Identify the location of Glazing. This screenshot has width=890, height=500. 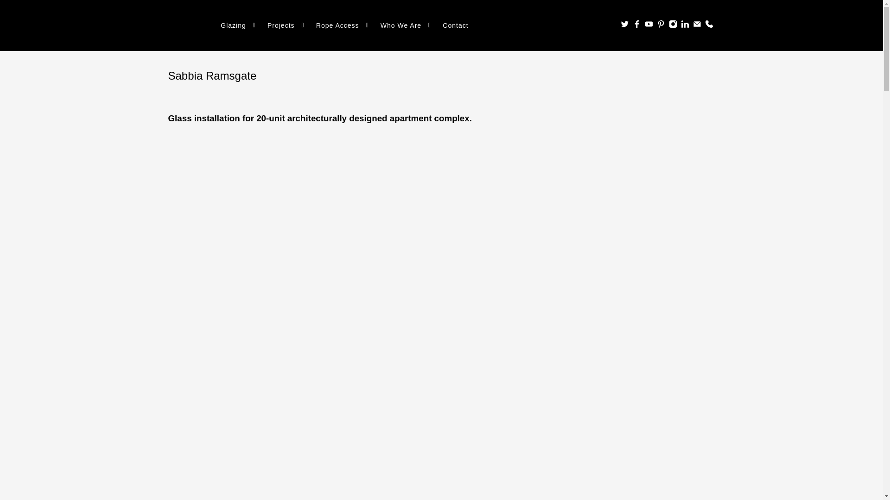
(239, 26).